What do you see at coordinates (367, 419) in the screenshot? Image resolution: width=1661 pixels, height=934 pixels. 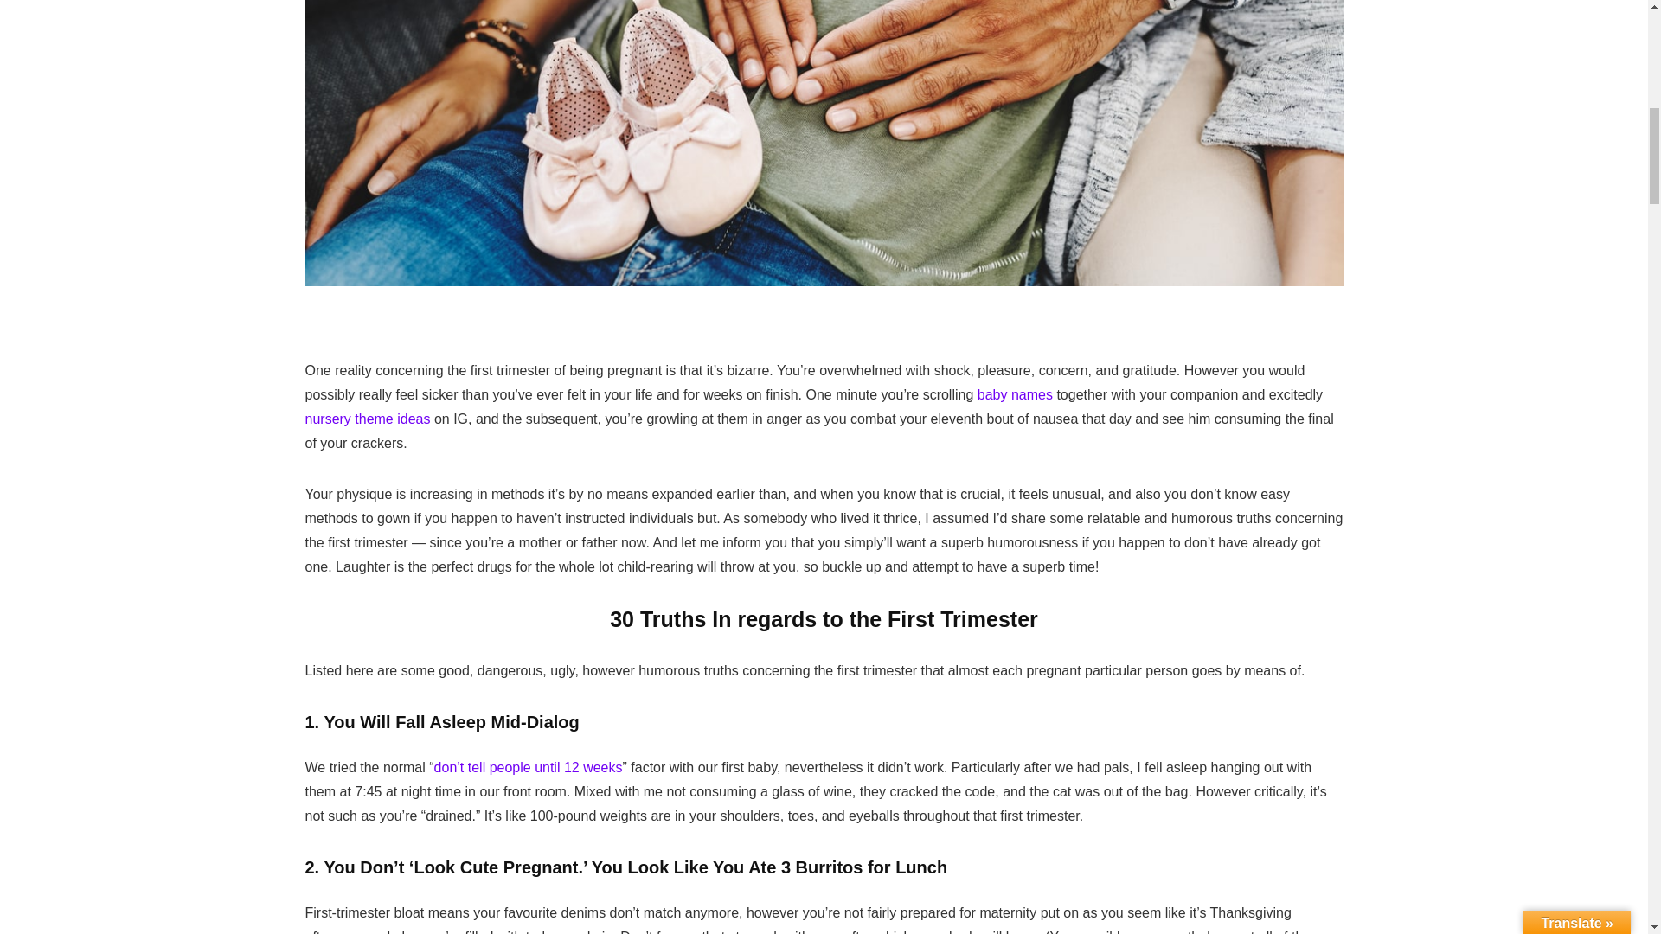 I see `nursery theme ideas` at bounding box center [367, 419].